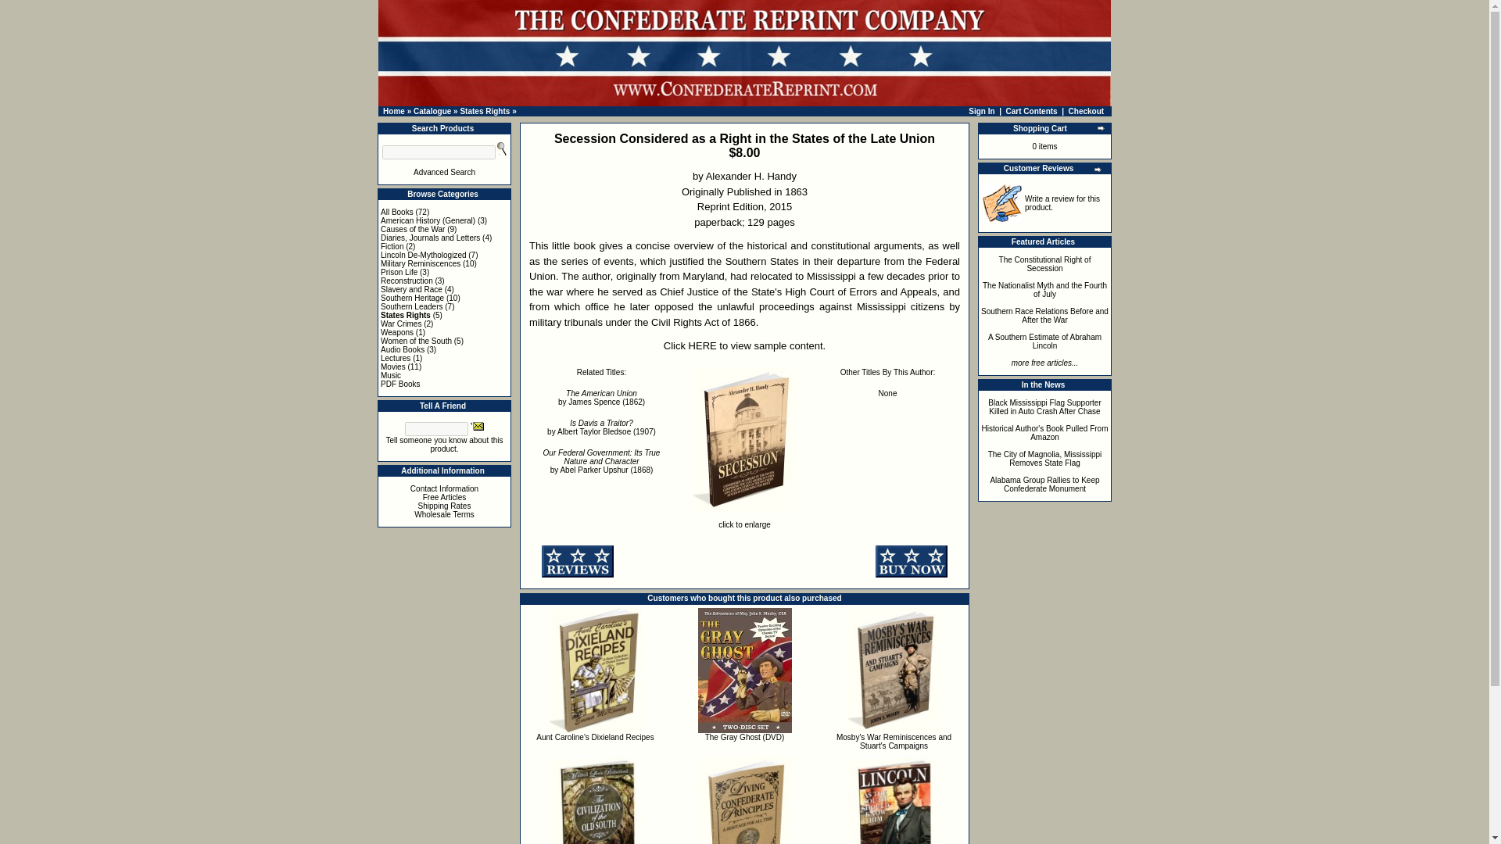 Image resolution: width=1501 pixels, height=844 pixels. I want to click on Movies, so click(392, 367).